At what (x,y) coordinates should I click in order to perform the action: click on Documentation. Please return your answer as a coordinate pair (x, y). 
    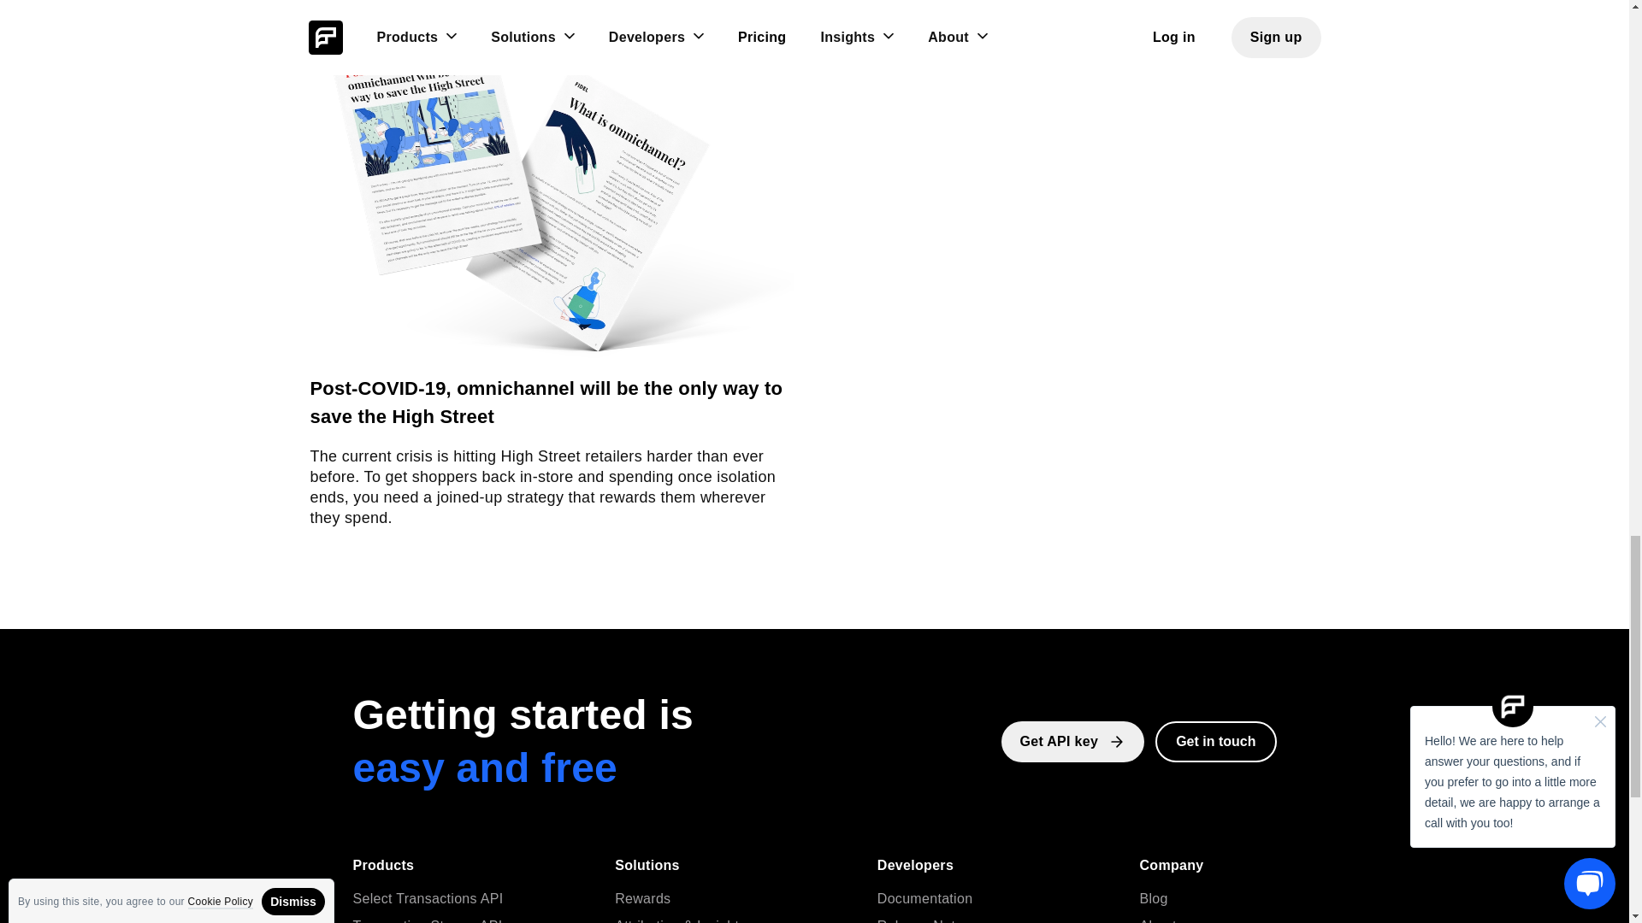
    Looking at the image, I should click on (925, 899).